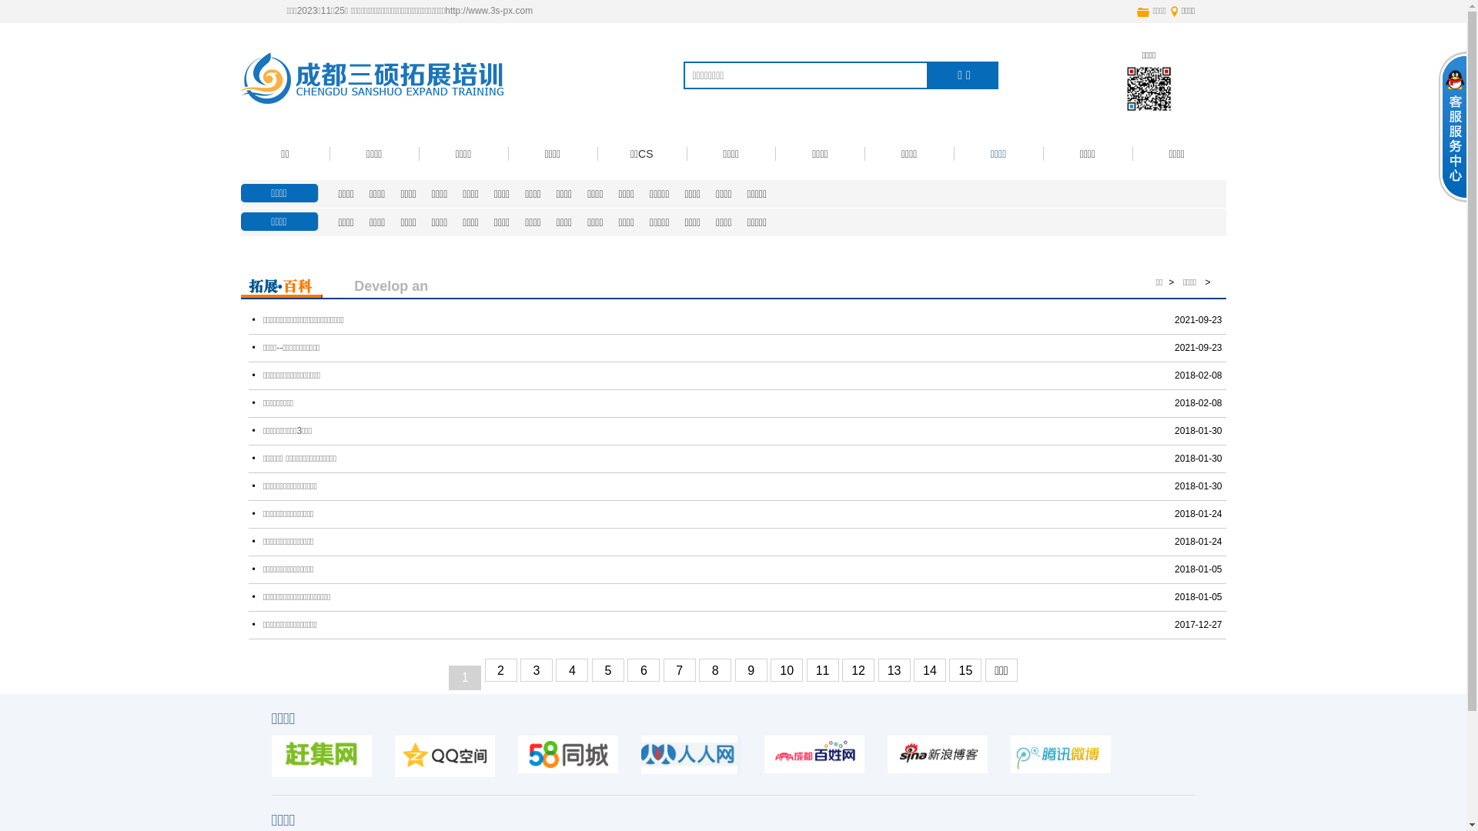 This screenshot has width=1478, height=831. What do you see at coordinates (823, 670) in the screenshot?
I see `11` at bounding box center [823, 670].